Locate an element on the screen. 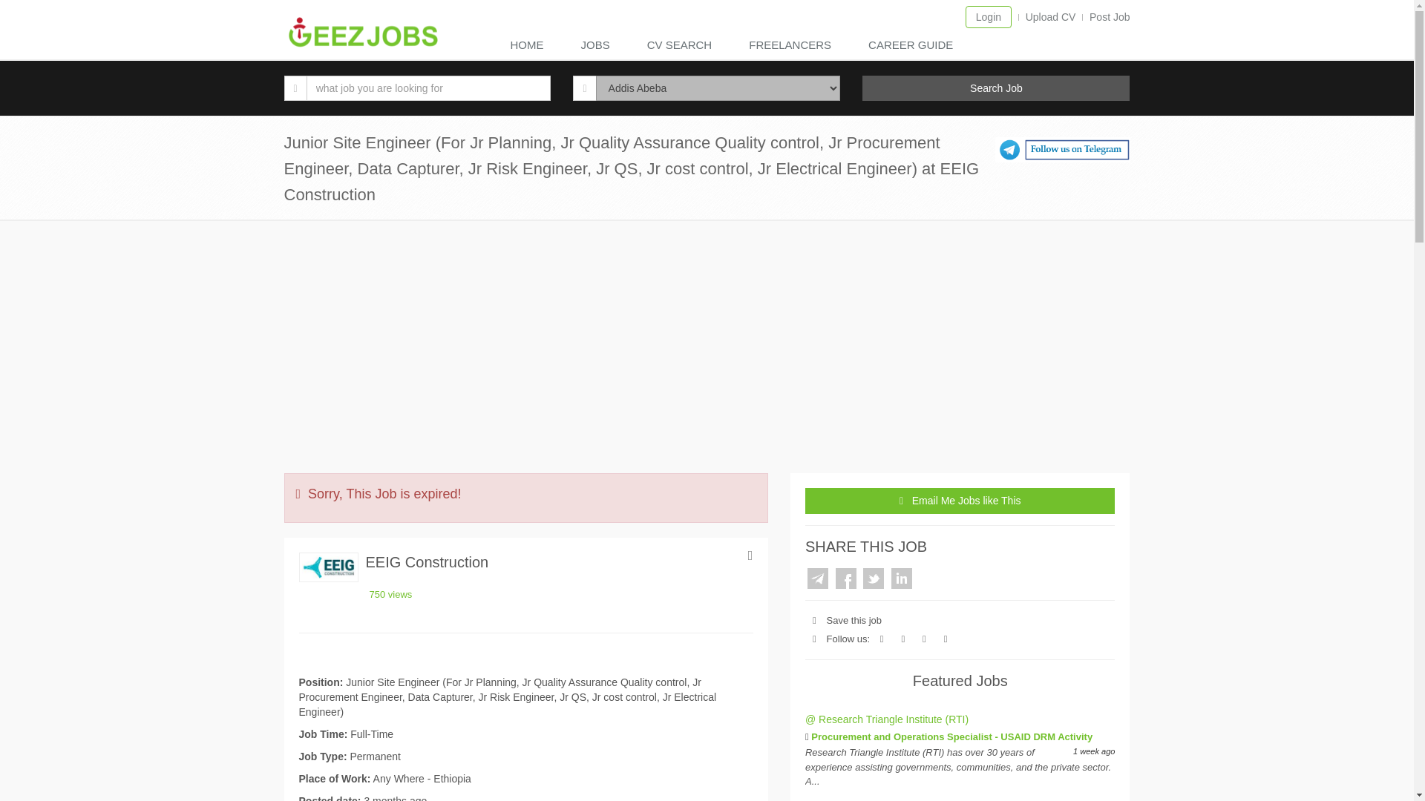 The height and width of the screenshot is (801, 1425). GeezJobs is located at coordinates (362, 33).